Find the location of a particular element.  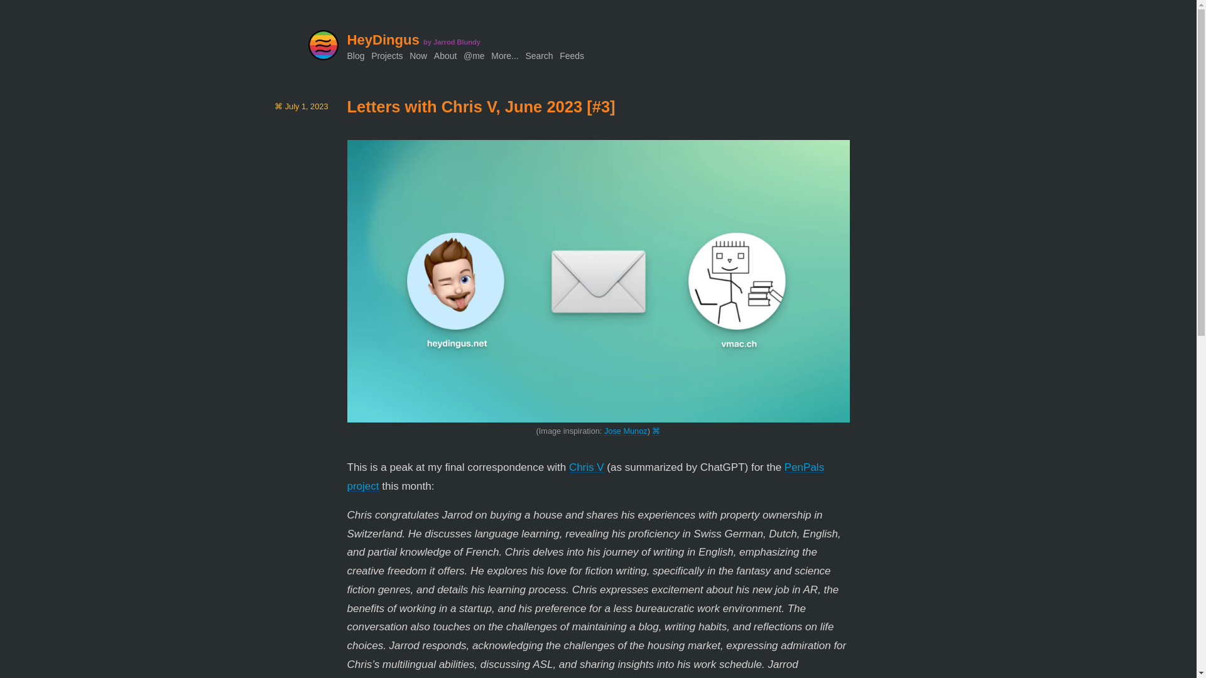

Jose Munoz is located at coordinates (626, 431).